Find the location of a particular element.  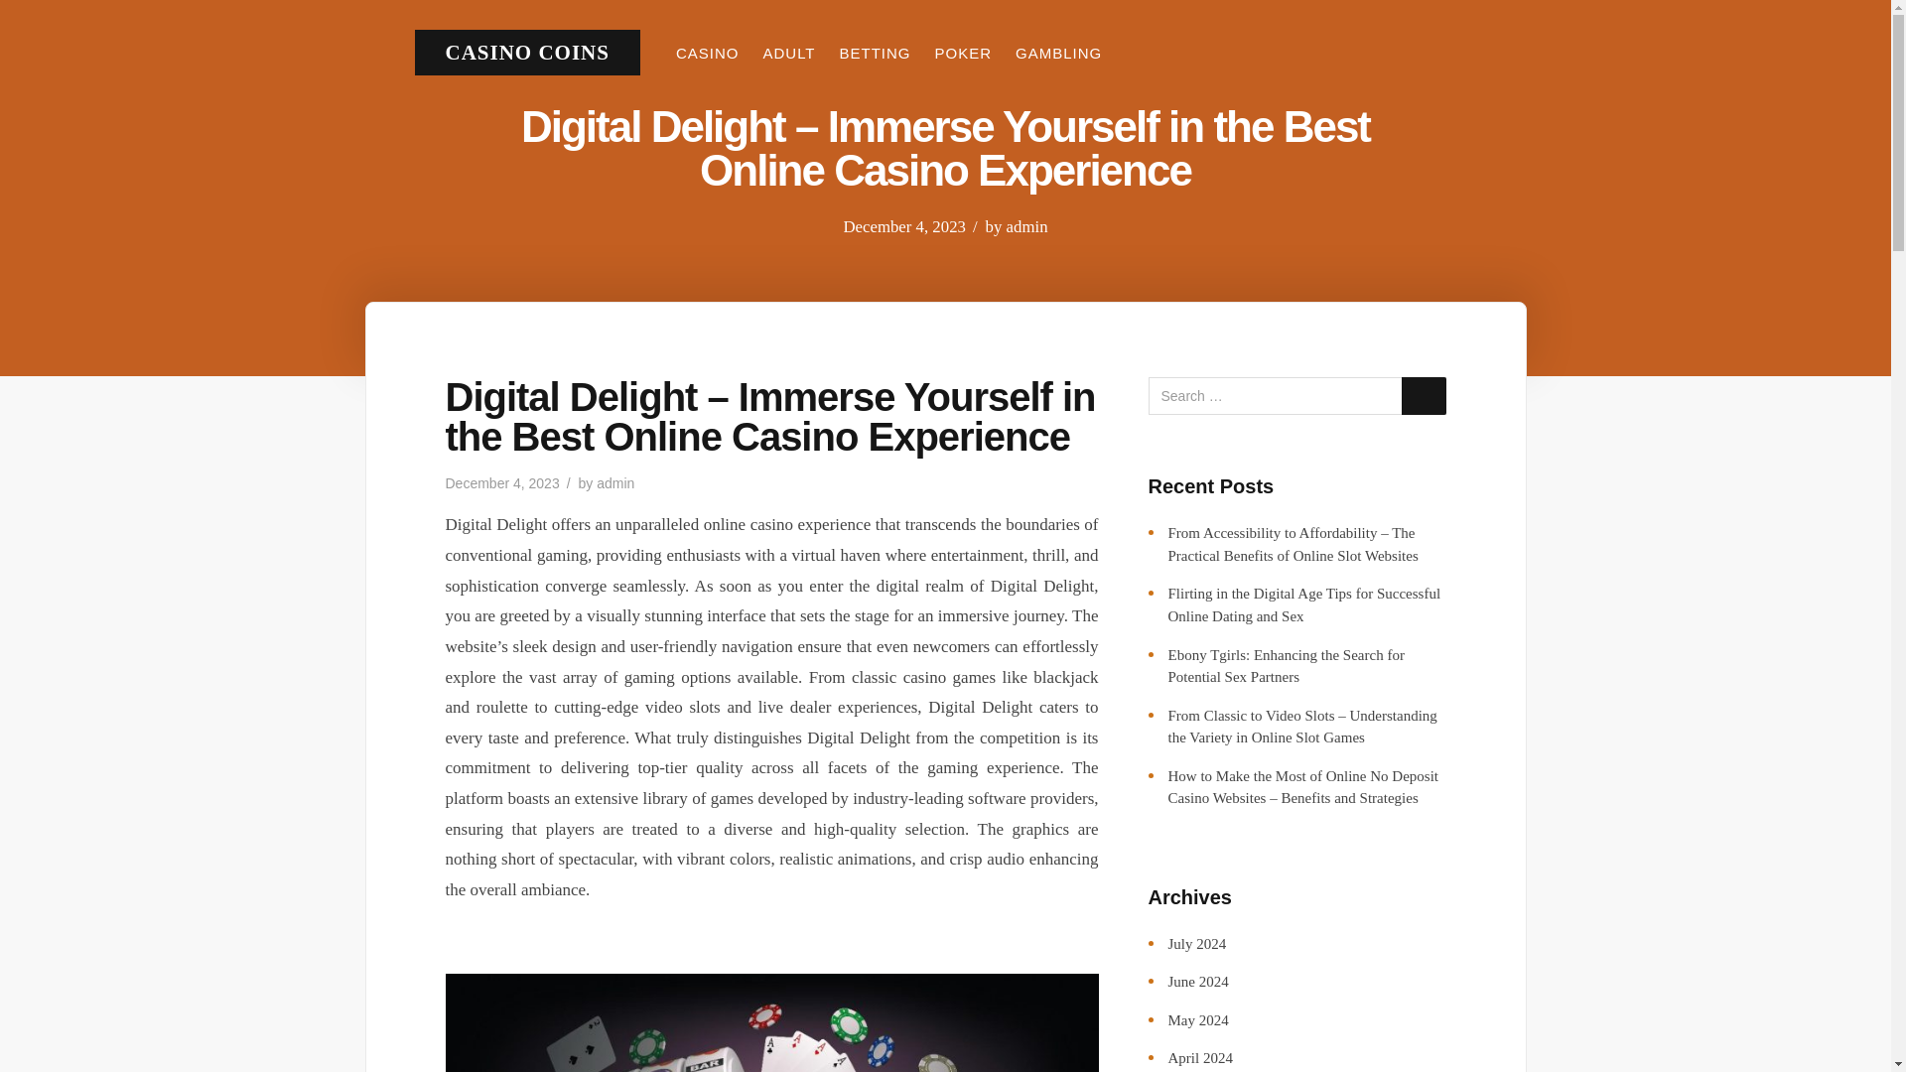

Search for: is located at coordinates (1295, 395).